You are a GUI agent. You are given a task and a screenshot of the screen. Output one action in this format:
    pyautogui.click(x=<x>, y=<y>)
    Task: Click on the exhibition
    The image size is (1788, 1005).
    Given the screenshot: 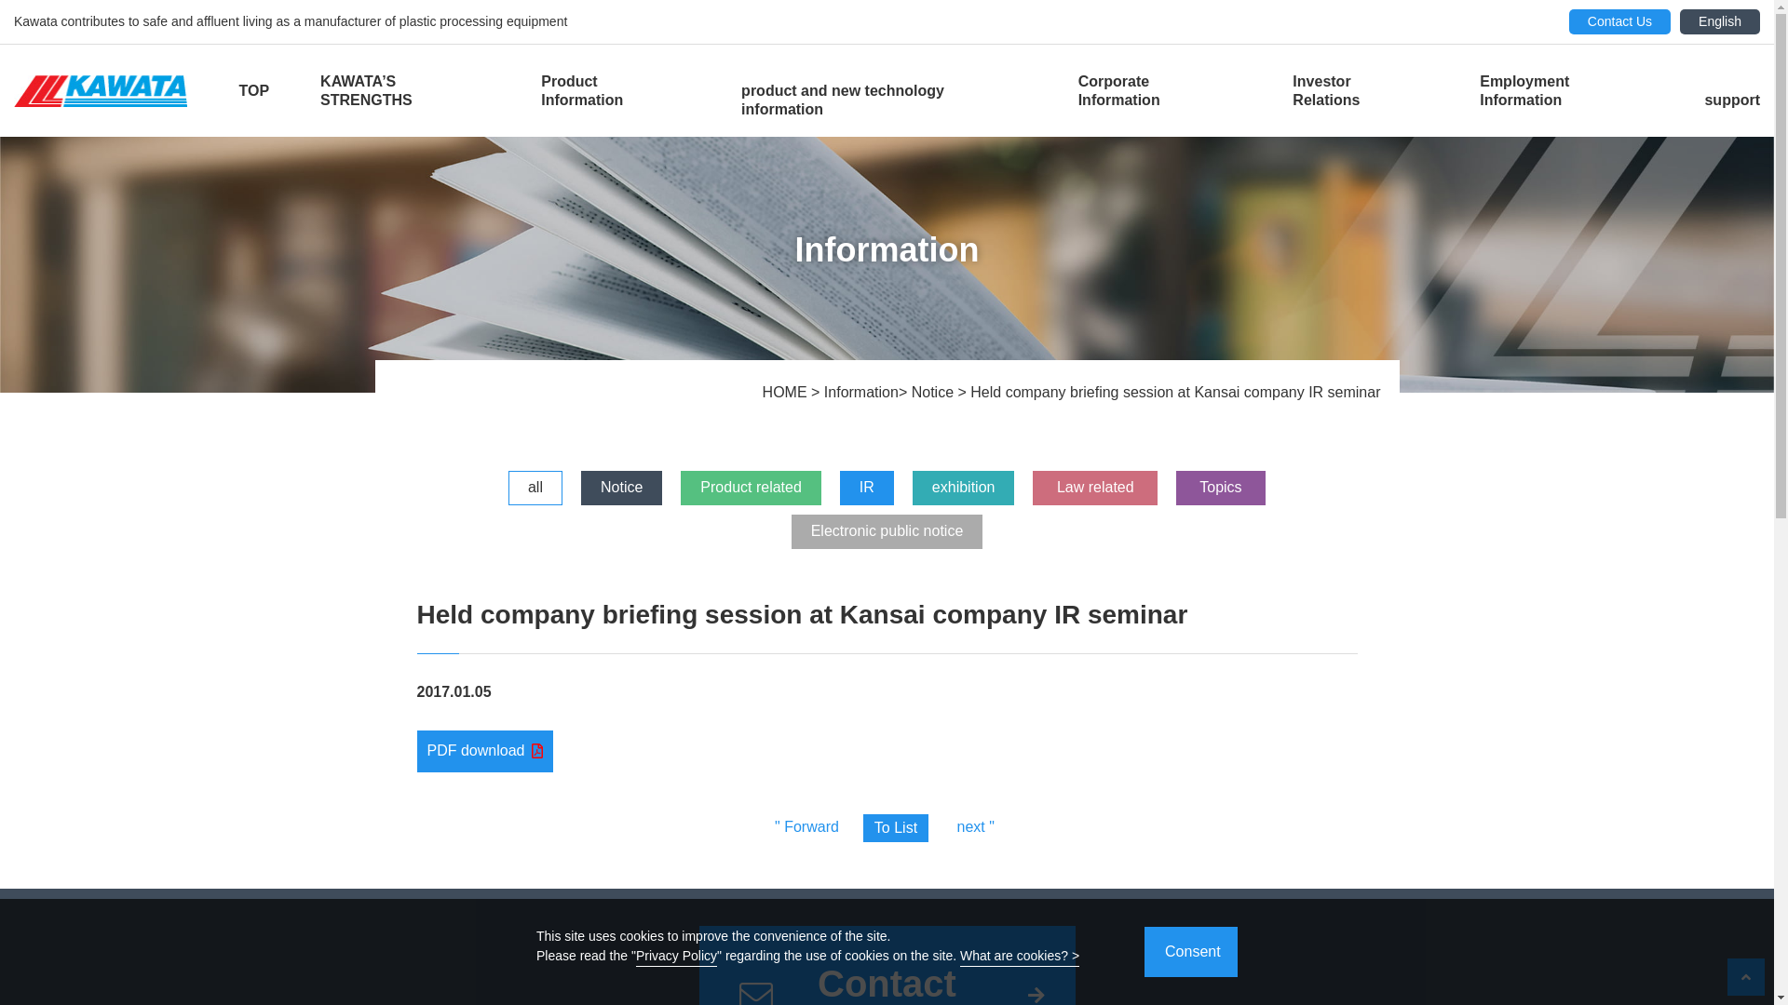 What is the action you would take?
    pyautogui.click(x=963, y=488)
    